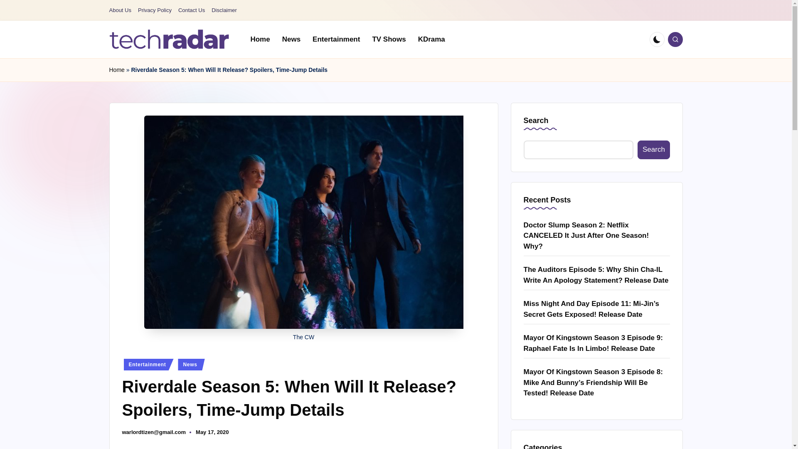  What do you see at coordinates (259, 39) in the screenshot?
I see `Home` at bounding box center [259, 39].